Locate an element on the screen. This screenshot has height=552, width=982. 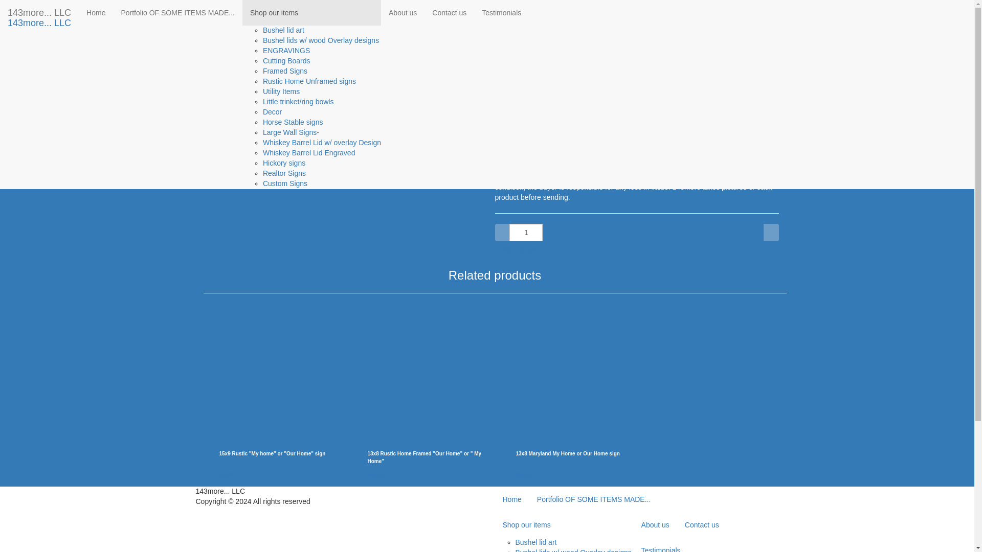
Utility Items is located at coordinates (281, 91).